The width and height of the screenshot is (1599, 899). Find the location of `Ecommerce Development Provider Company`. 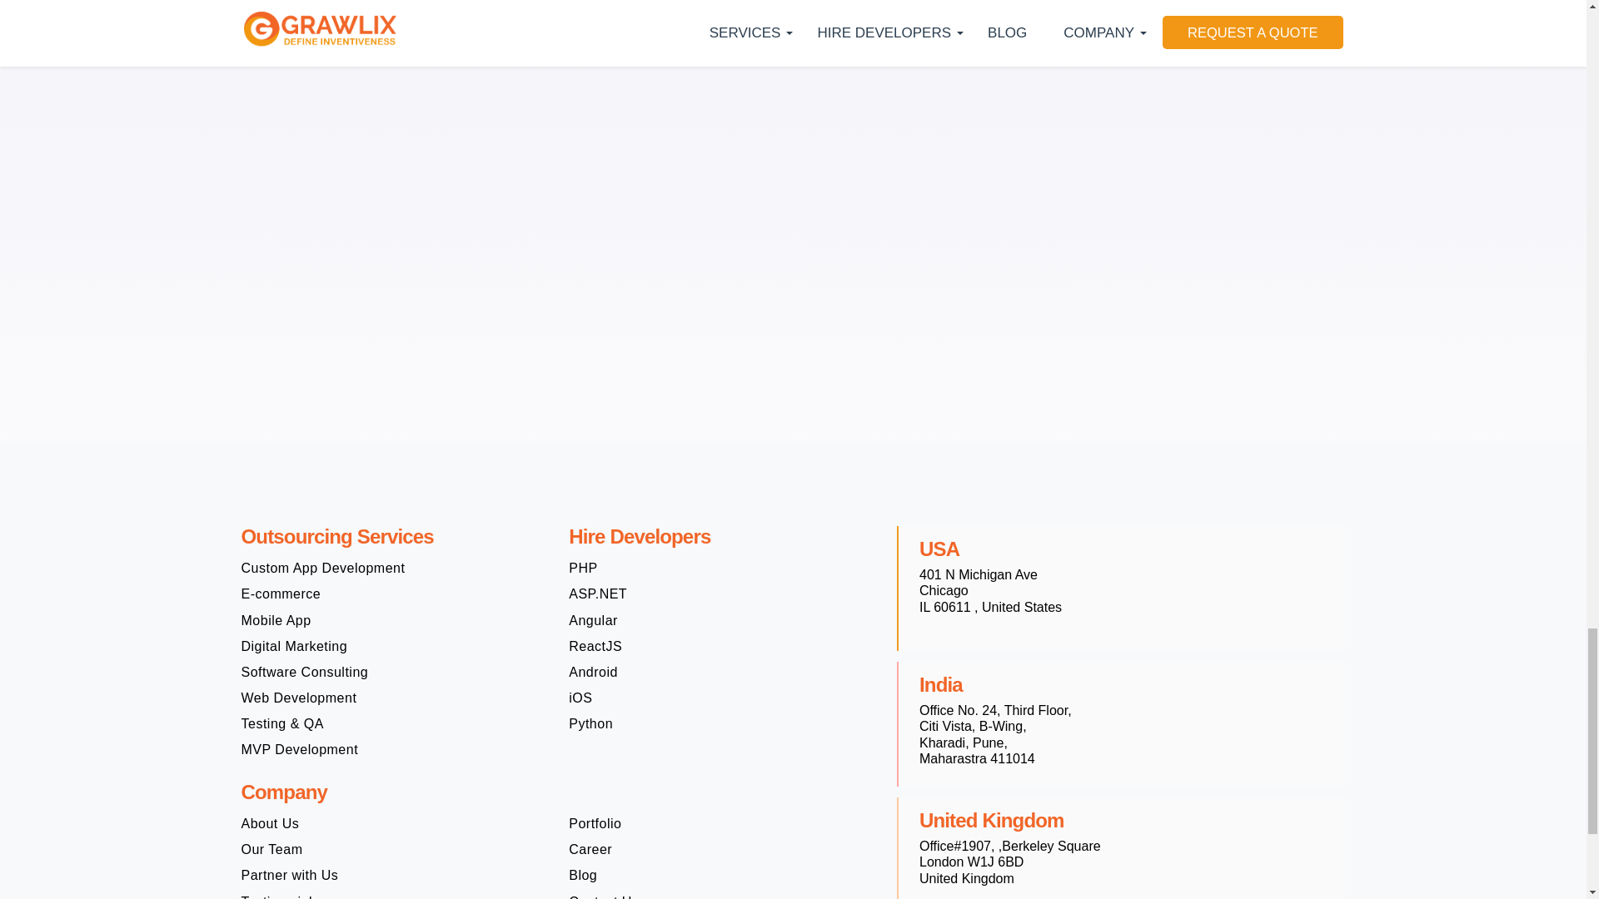

Ecommerce Development Provider Company is located at coordinates (281, 594).